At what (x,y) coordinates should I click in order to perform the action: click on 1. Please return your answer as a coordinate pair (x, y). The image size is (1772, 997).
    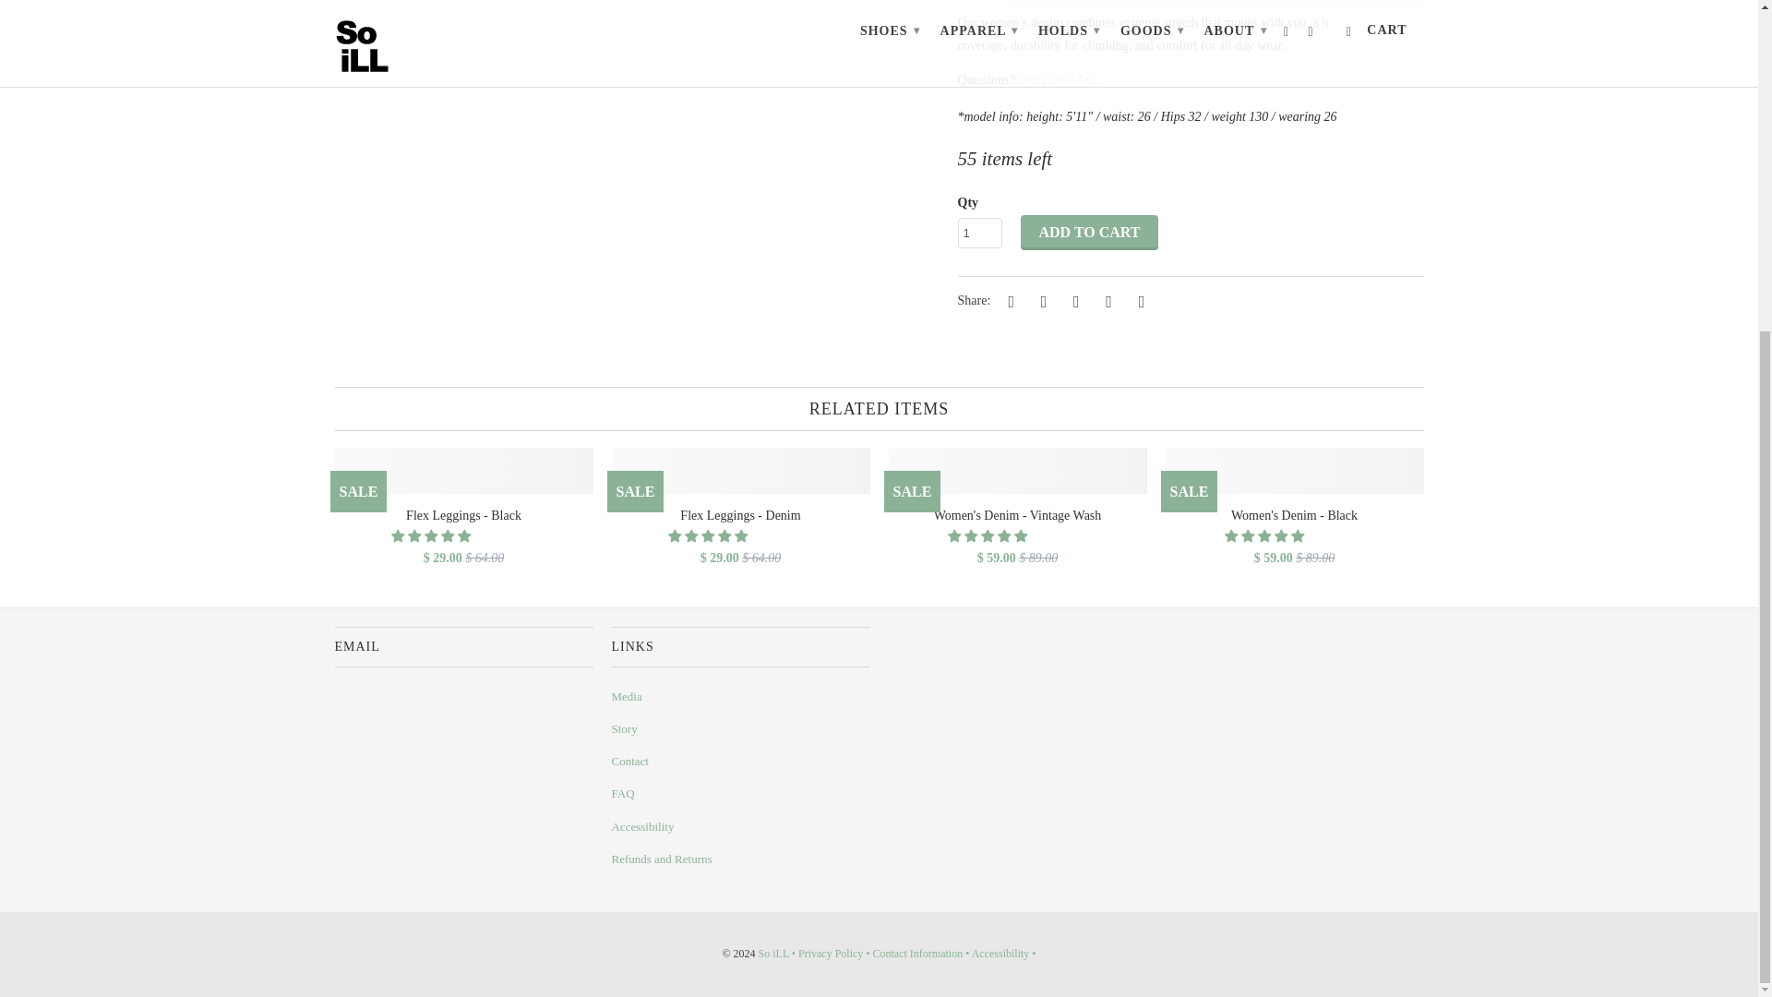
    Looking at the image, I should click on (980, 233).